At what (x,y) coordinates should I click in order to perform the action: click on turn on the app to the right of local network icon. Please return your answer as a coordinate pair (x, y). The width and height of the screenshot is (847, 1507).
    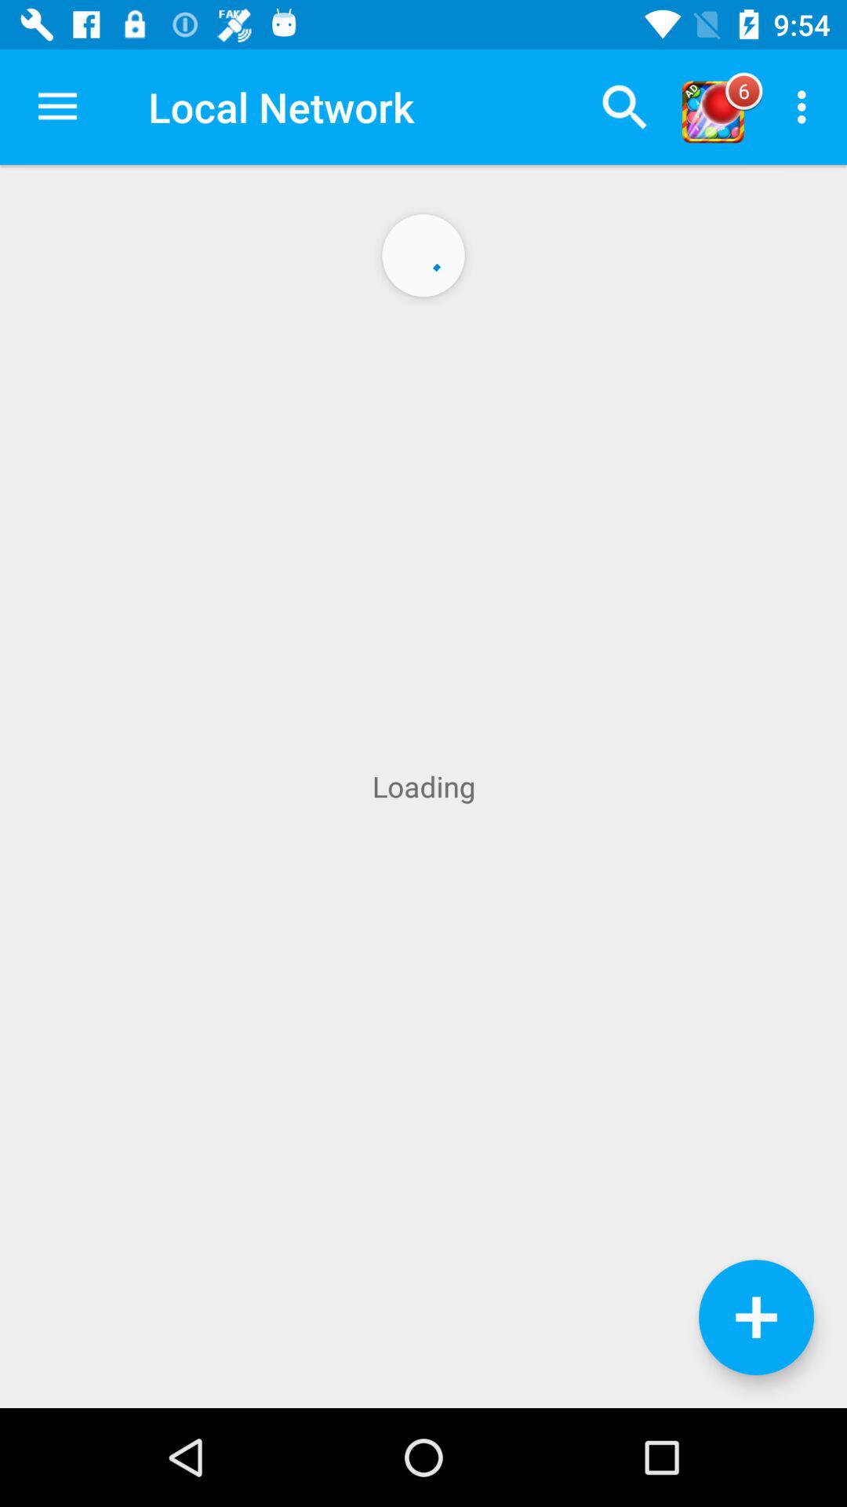
    Looking at the image, I should click on (624, 107).